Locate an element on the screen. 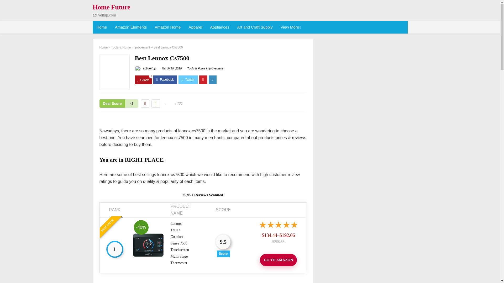 Image resolution: width=504 pixels, height=283 pixels. View More is located at coordinates (290, 27).